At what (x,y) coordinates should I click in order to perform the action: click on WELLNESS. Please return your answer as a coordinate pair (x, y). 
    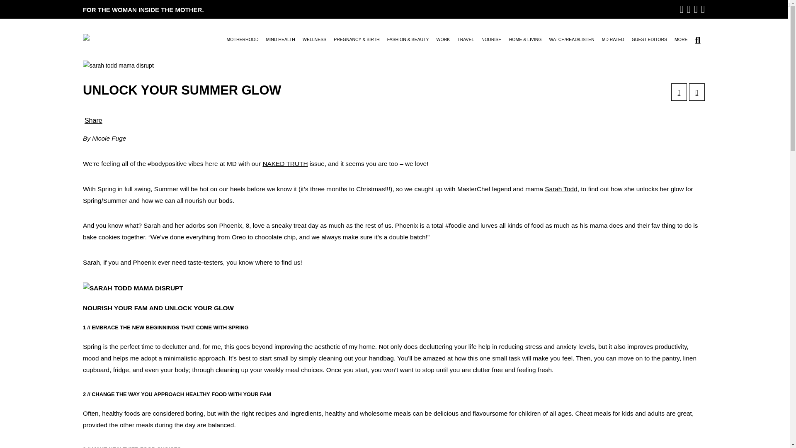
    Looking at the image, I should click on (314, 42).